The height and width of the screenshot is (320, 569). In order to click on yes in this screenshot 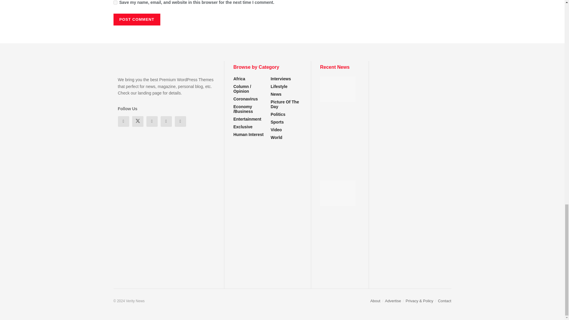, I will do `click(115, 2)`.